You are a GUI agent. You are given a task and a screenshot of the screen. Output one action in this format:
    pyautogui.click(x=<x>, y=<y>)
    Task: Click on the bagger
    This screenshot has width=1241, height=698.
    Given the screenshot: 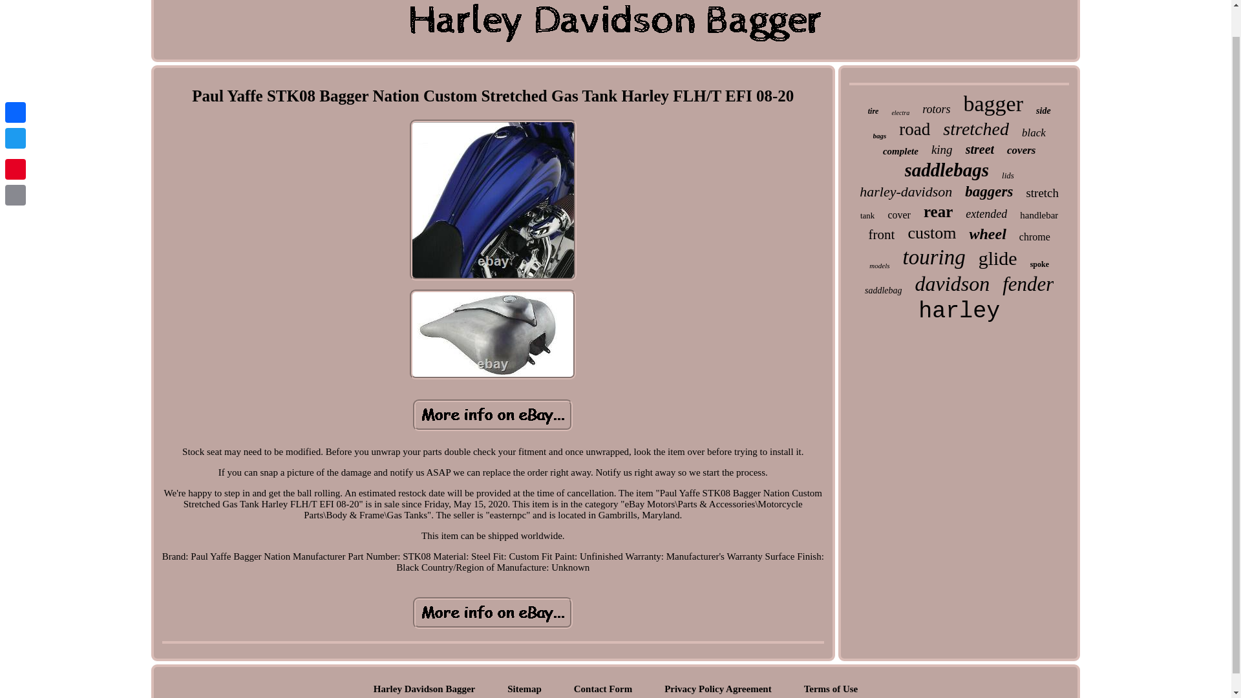 What is the action you would take?
    pyautogui.click(x=994, y=103)
    